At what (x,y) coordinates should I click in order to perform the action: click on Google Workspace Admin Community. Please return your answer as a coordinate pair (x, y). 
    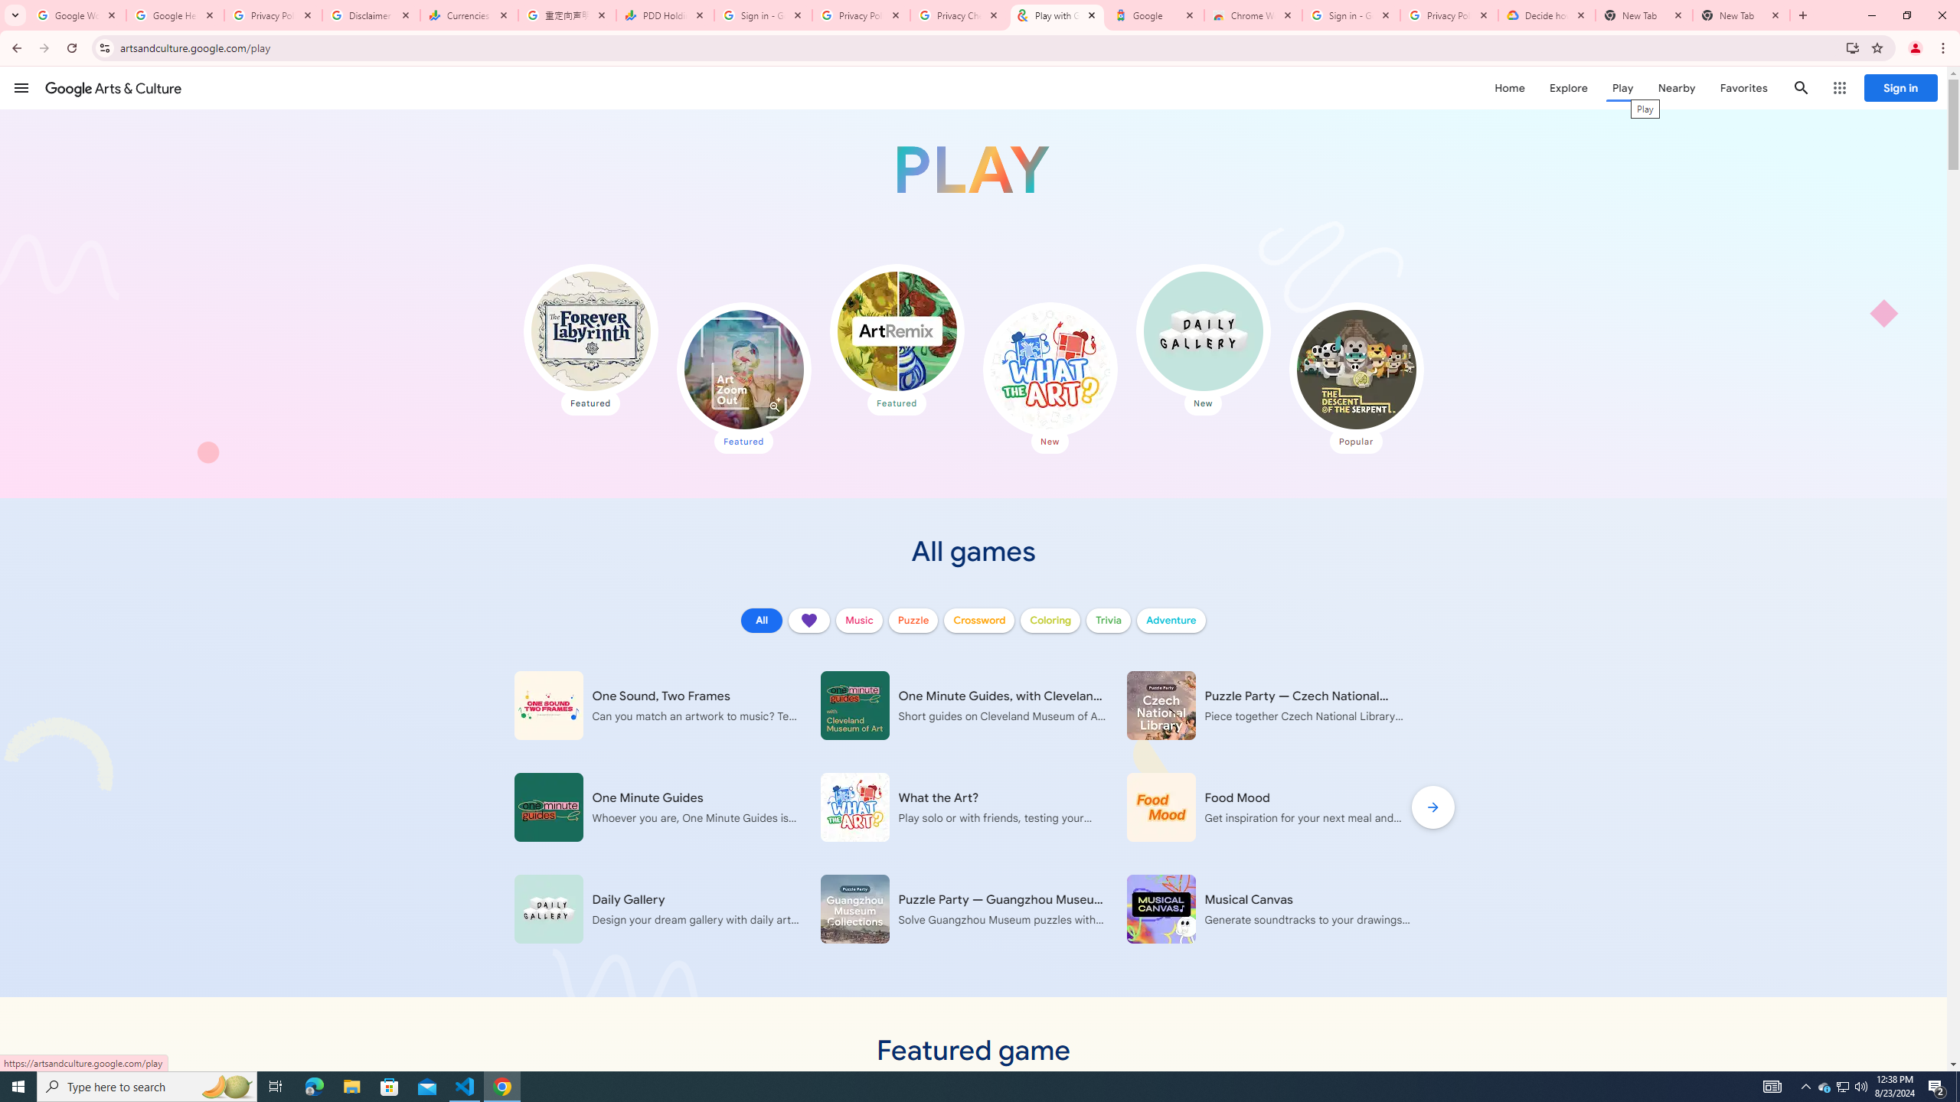
    Looking at the image, I should click on (77, 15).